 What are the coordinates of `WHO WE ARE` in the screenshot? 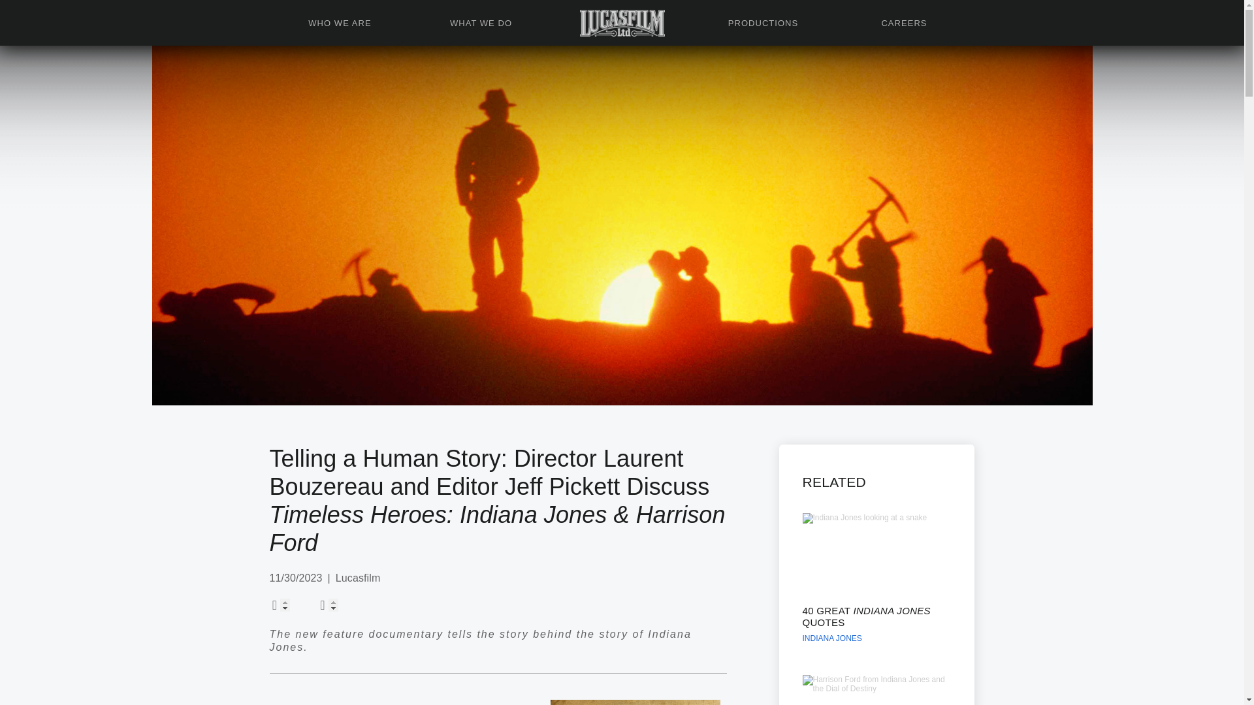 It's located at (340, 23).